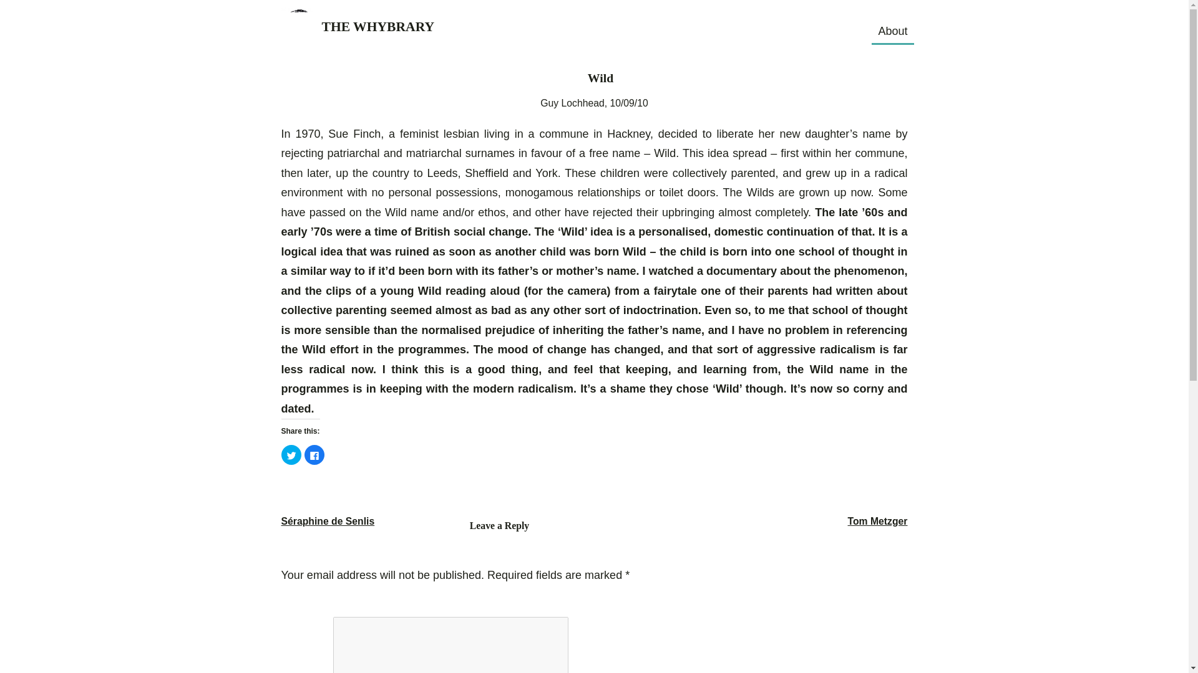 Image resolution: width=1198 pixels, height=673 pixels. What do you see at coordinates (878, 521) in the screenshot?
I see `Tom Metzger` at bounding box center [878, 521].